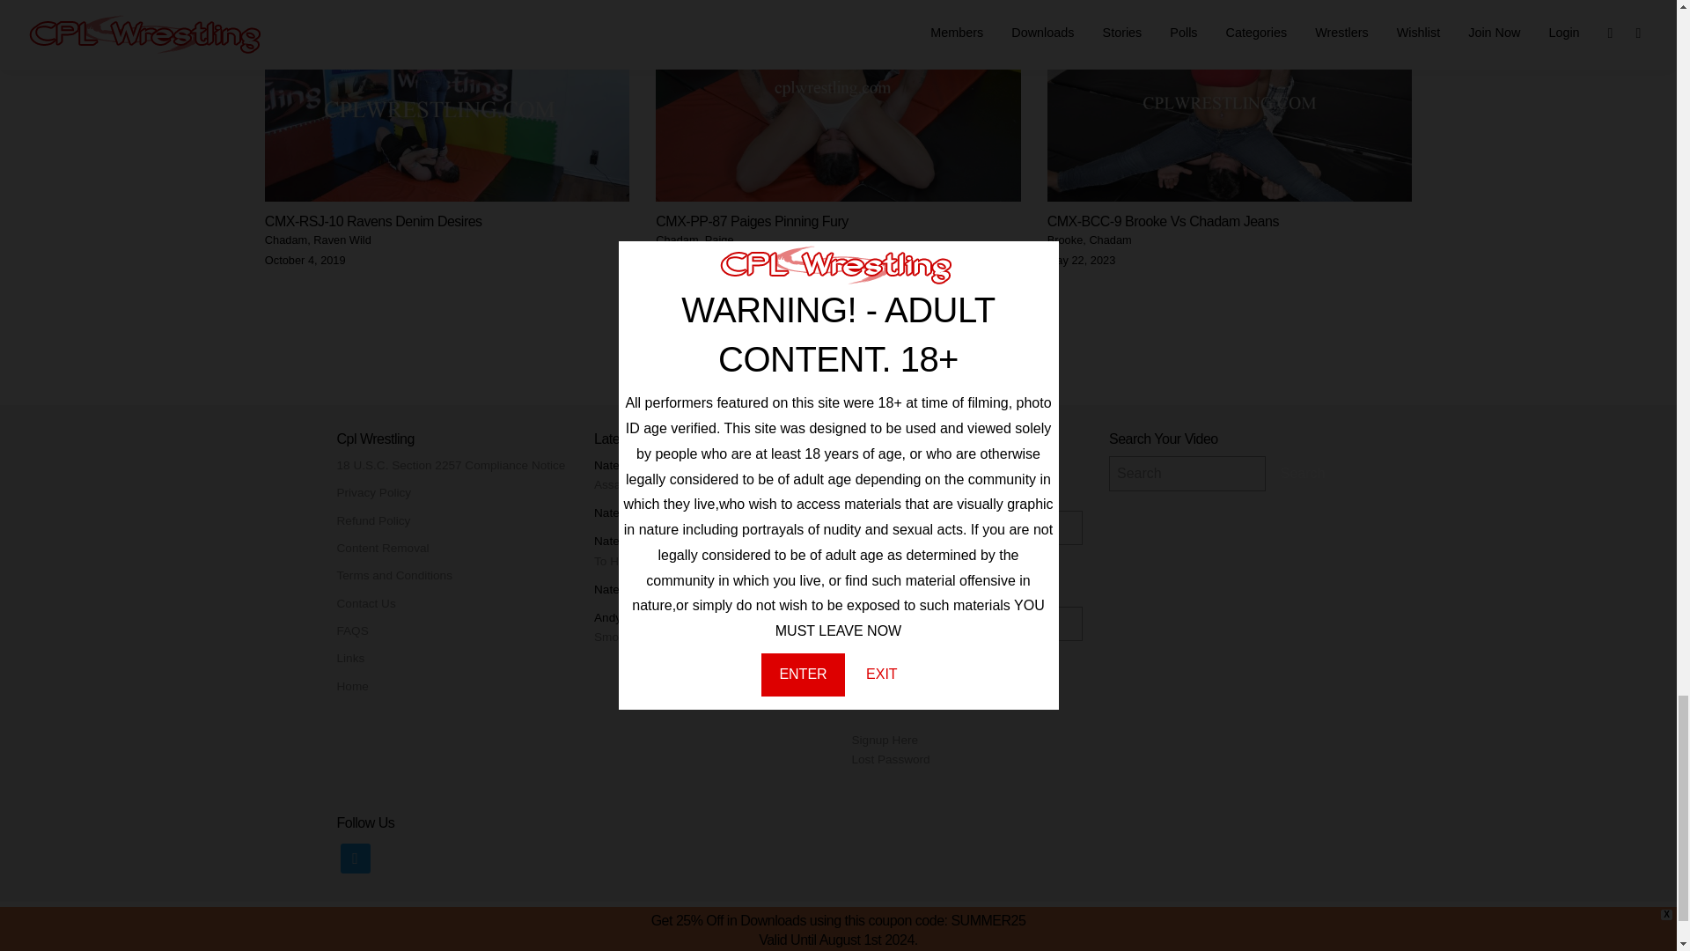 Image resolution: width=1690 pixels, height=951 pixels. Describe the element at coordinates (1303, 474) in the screenshot. I see `Search` at that location.